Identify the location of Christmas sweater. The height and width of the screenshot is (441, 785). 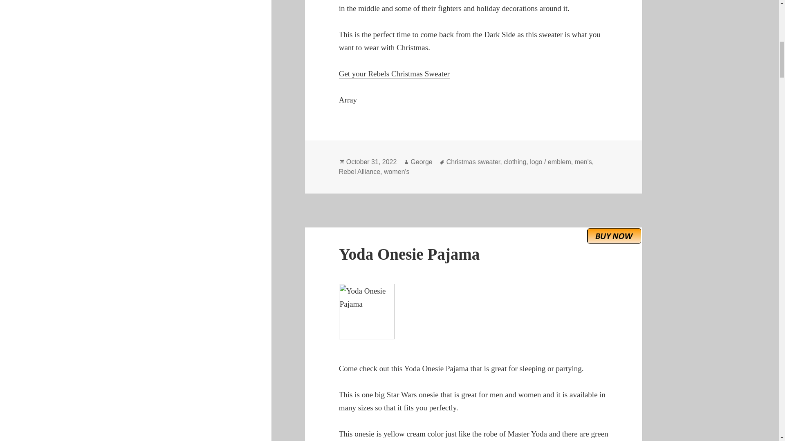
(473, 162).